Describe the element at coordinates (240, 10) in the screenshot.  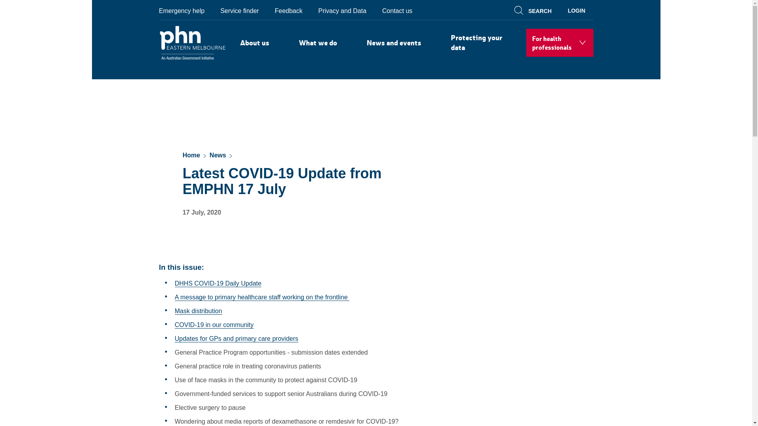
I see `Service finder` at that location.